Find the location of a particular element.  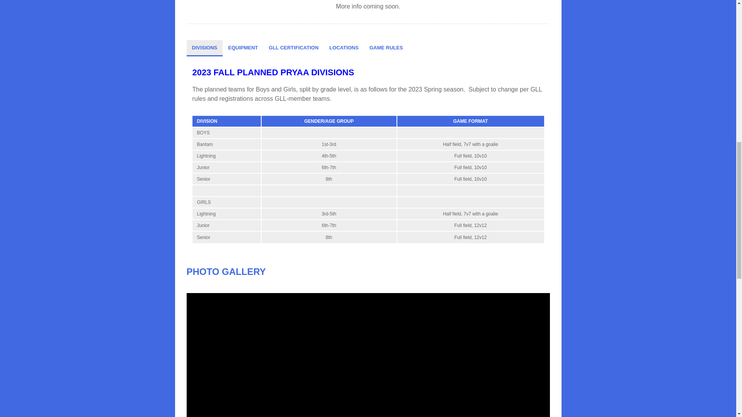

GLL CERTIFICATION is located at coordinates (294, 47).